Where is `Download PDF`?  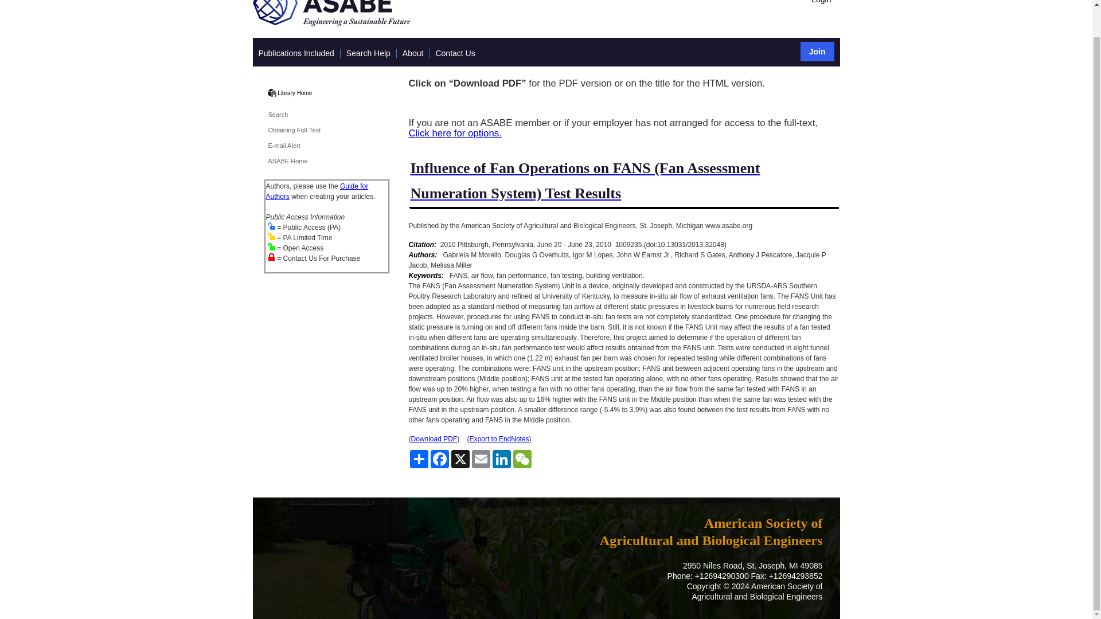 Download PDF is located at coordinates (434, 439).